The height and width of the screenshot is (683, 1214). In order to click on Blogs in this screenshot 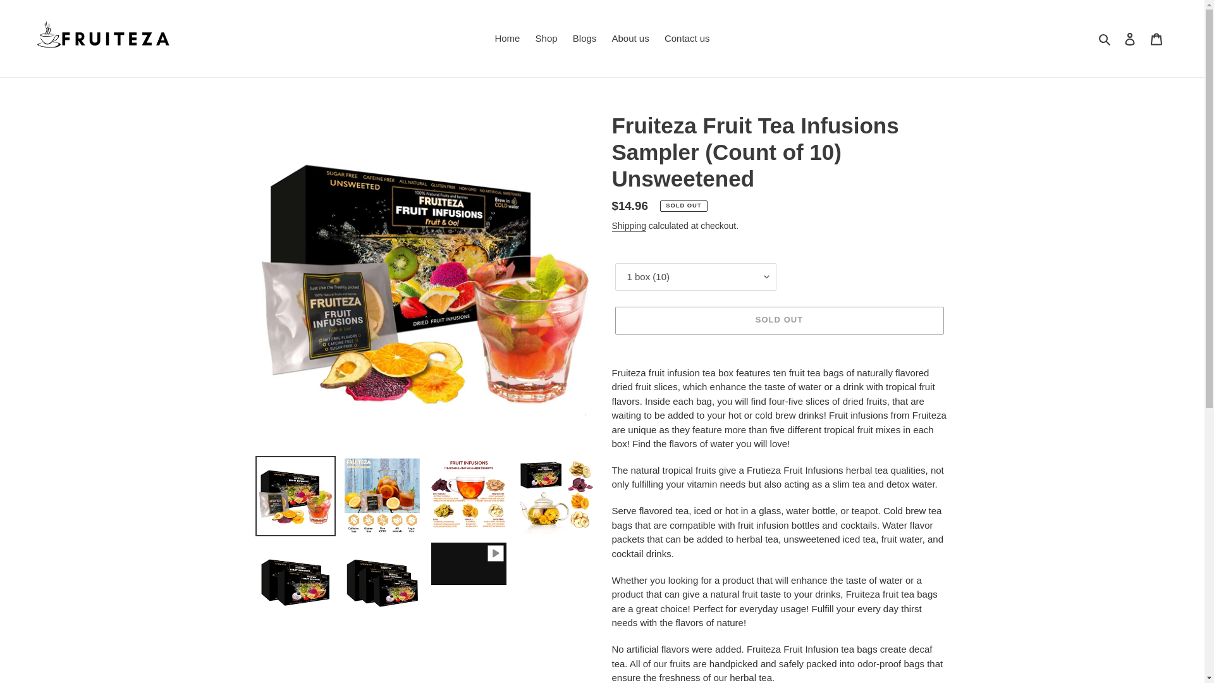, I will do `click(585, 39)`.